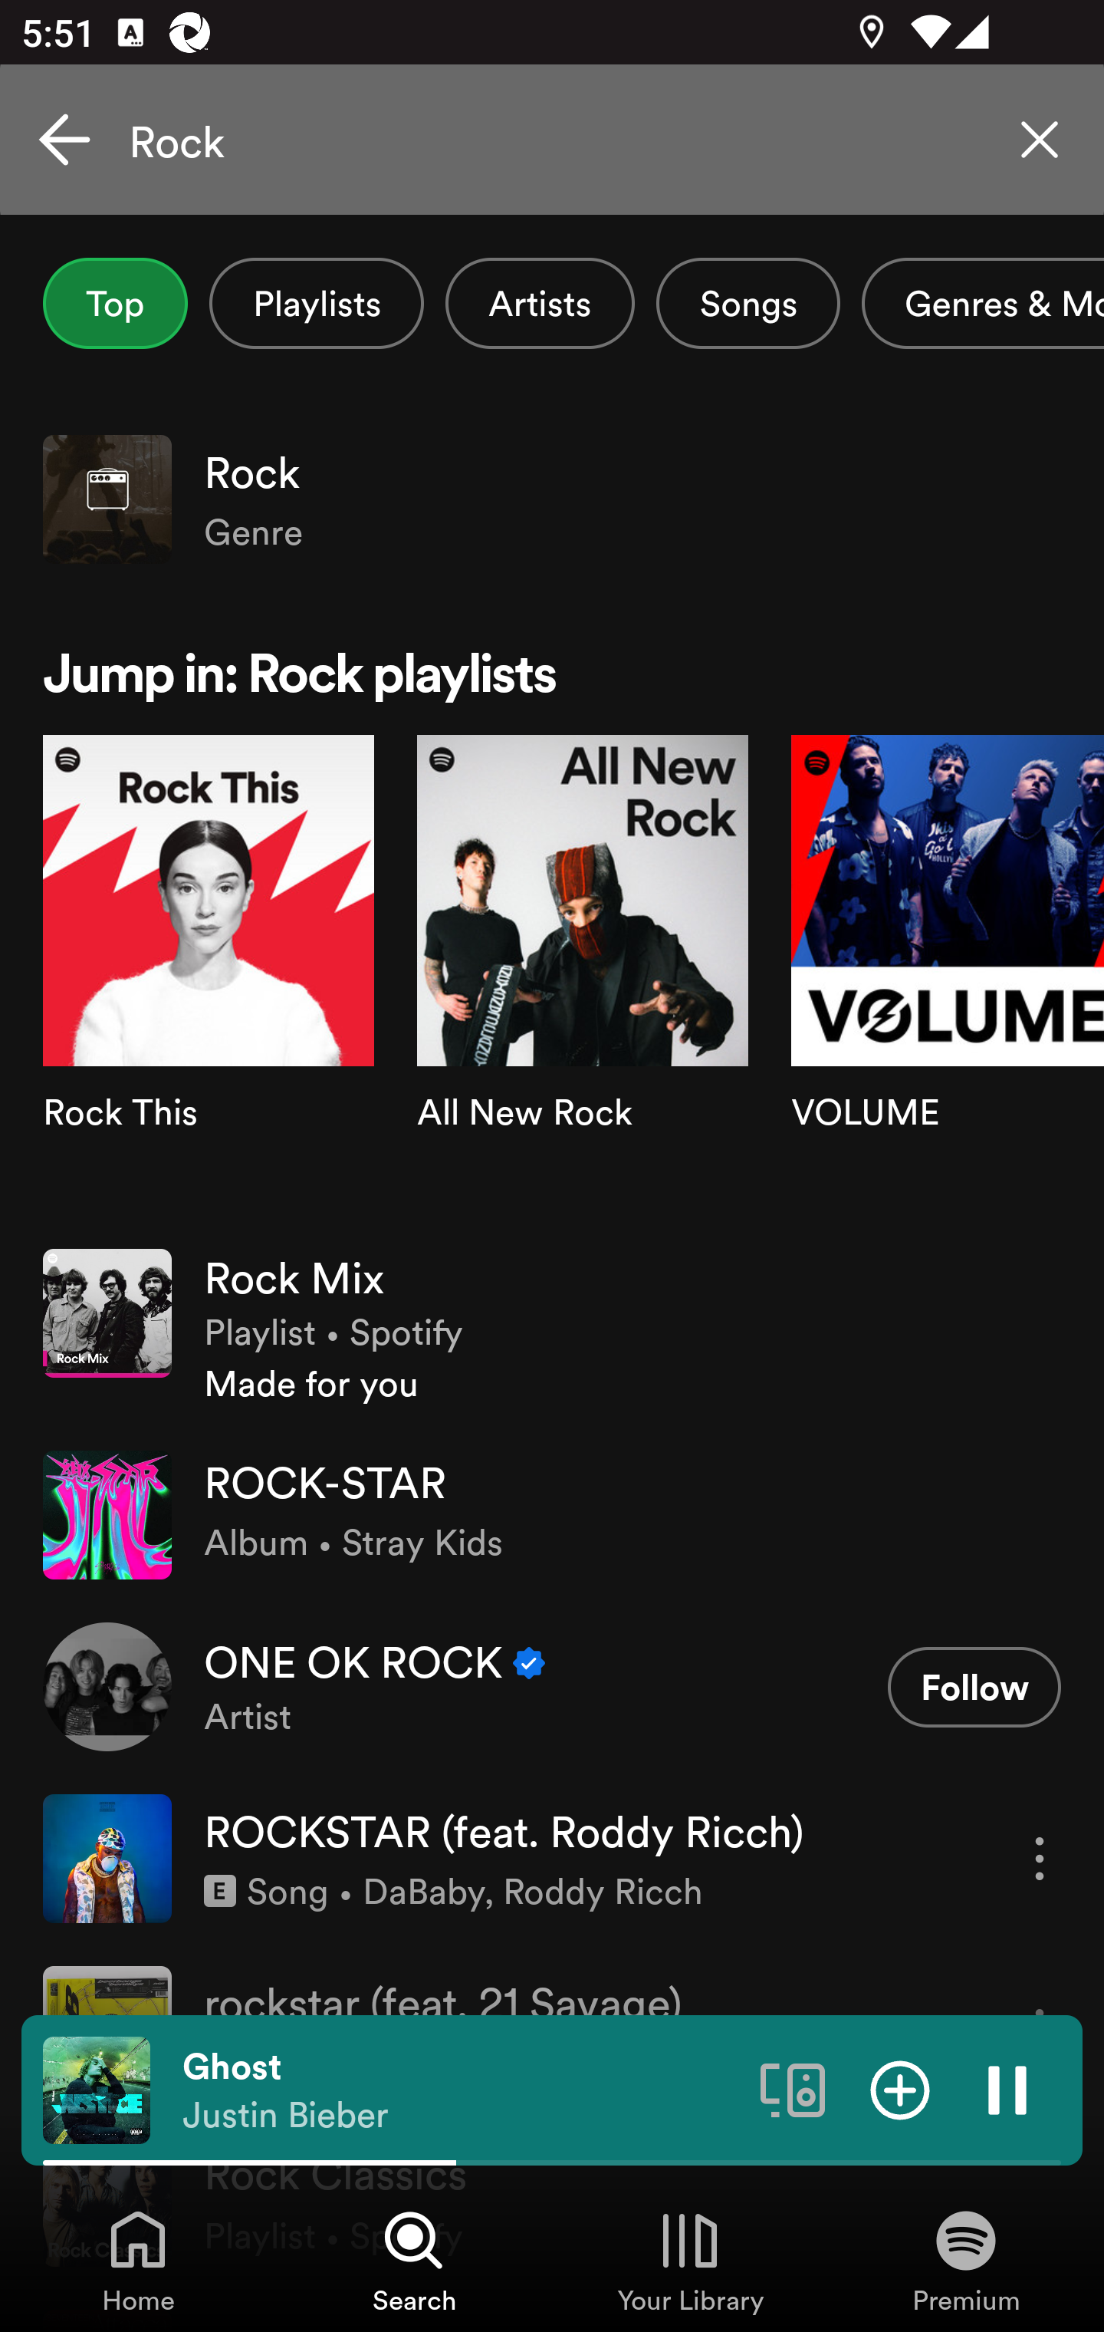 The image size is (1104, 2332). Describe the element at coordinates (583, 980) in the screenshot. I see `Search card image All New Rock` at that location.